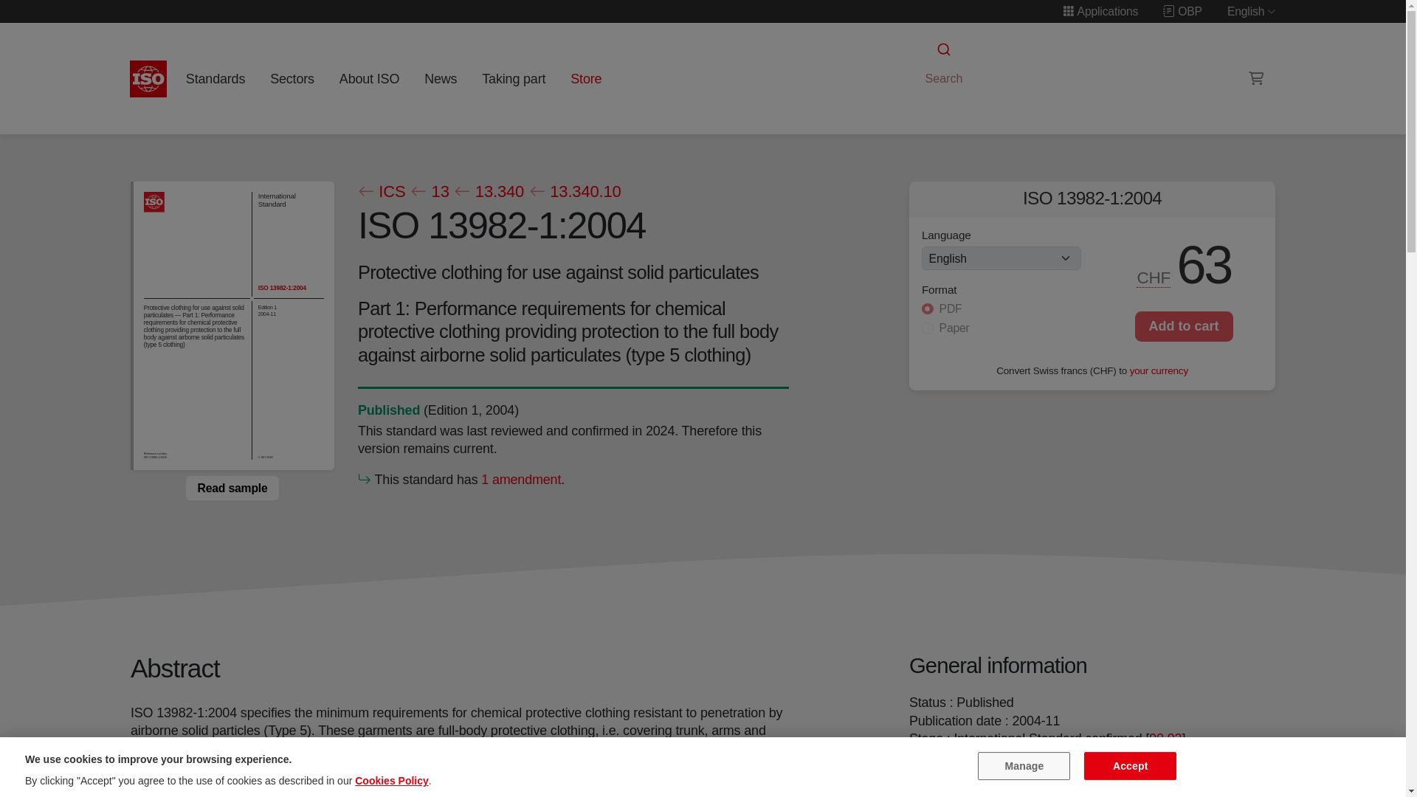  Describe the element at coordinates (489, 192) in the screenshot. I see `13.340` at that location.